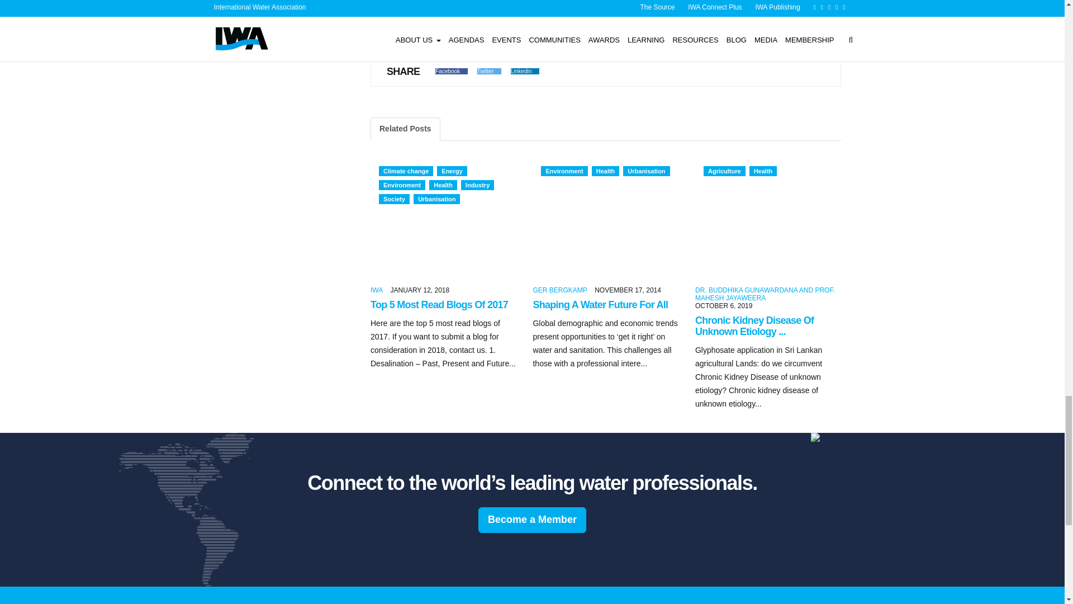 This screenshot has height=604, width=1073. What do you see at coordinates (405, 129) in the screenshot?
I see `Related Posts` at bounding box center [405, 129].